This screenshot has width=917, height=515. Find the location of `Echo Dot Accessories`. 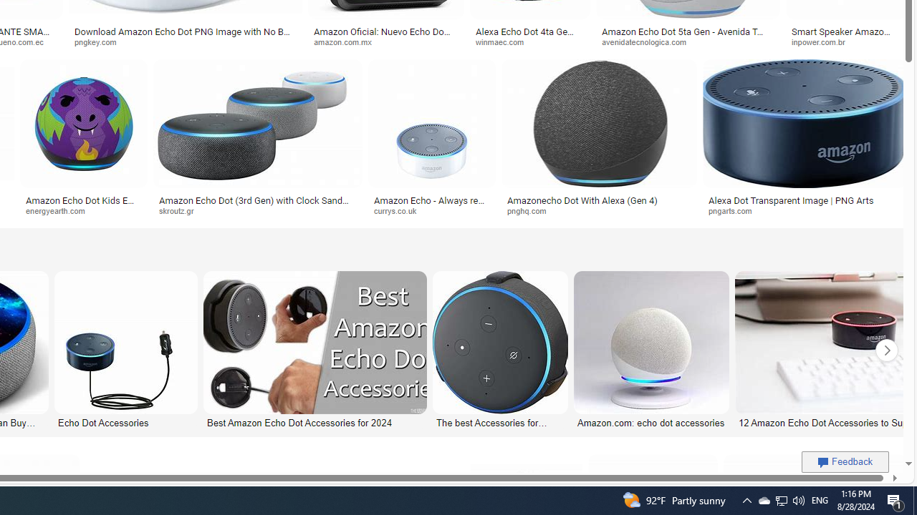

Echo Dot Accessories is located at coordinates (126, 422).